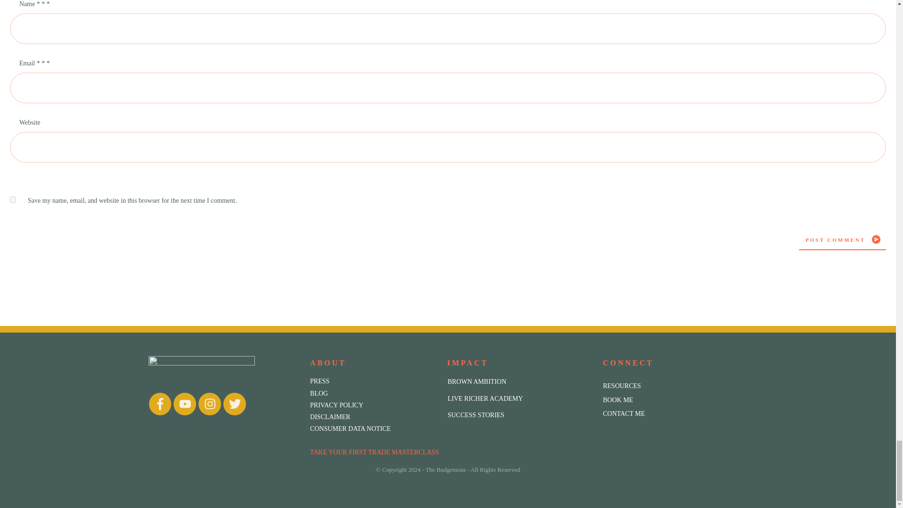 This screenshot has width=903, height=508. Describe the element at coordinates (318, 393) in the screenshot. I see `BLOG` at that location.